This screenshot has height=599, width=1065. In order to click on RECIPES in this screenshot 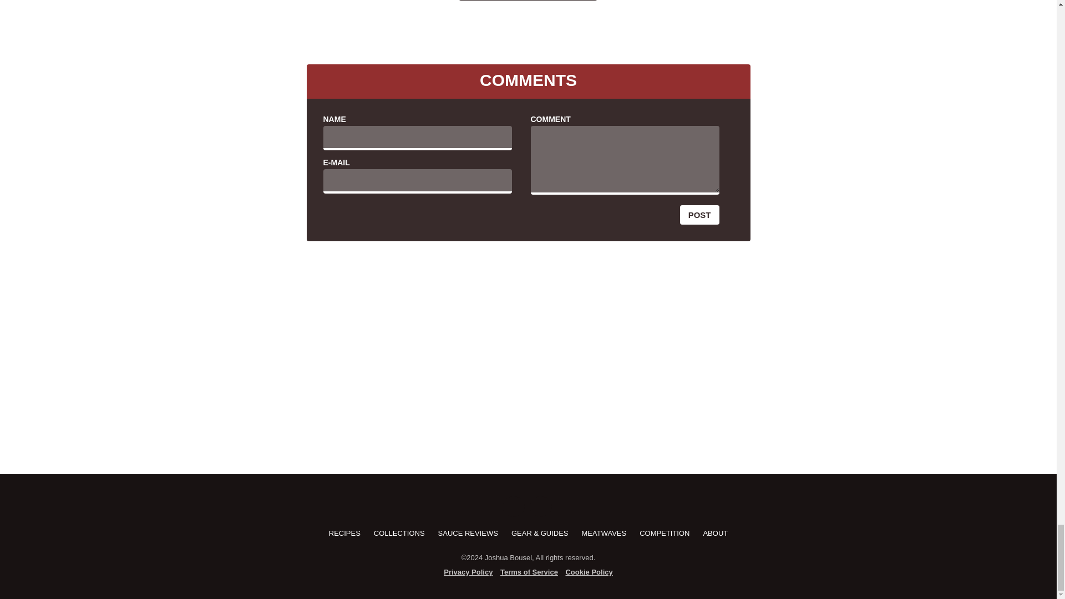, I will do `click(345, 532)`.